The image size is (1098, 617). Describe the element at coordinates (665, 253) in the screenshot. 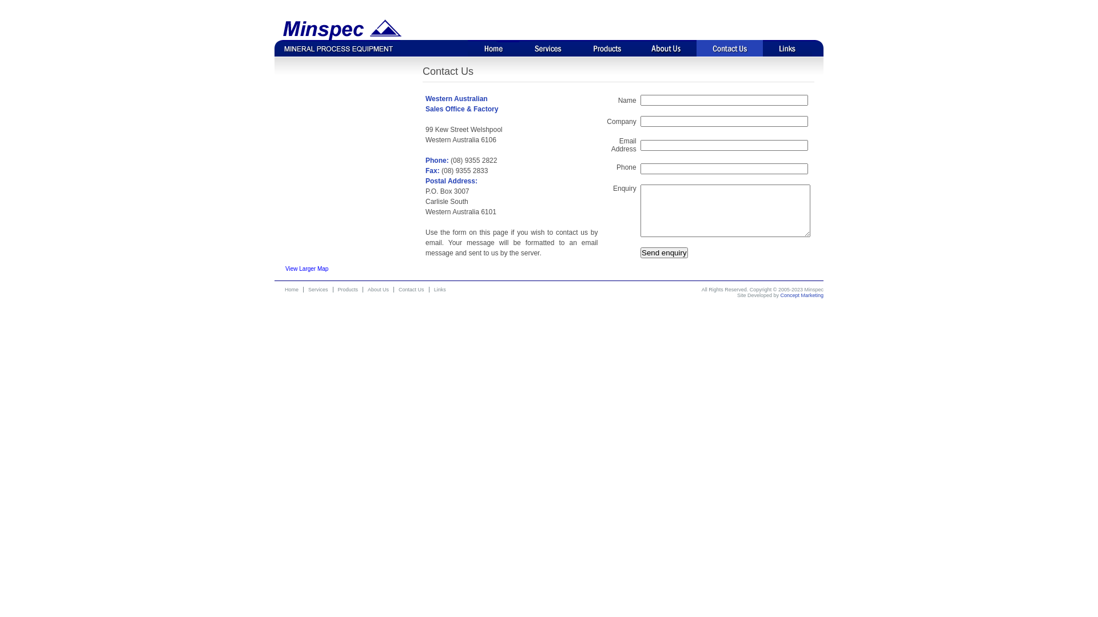

I see `Send enquiry` at that location.